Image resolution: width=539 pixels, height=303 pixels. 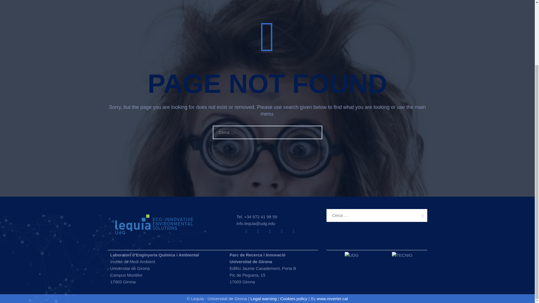 I want to click on YouTube, so click(x=282, y=231).